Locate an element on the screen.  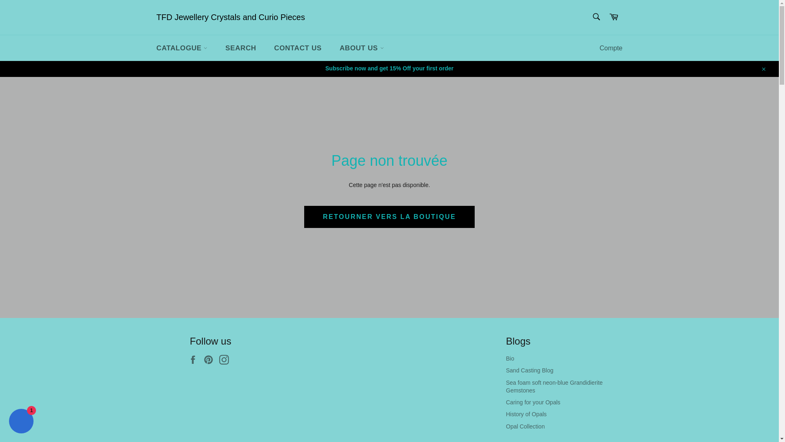
TFD Jewellery Crystals and Curio Pieces sur Facebook is located at coordinates (195, 360).